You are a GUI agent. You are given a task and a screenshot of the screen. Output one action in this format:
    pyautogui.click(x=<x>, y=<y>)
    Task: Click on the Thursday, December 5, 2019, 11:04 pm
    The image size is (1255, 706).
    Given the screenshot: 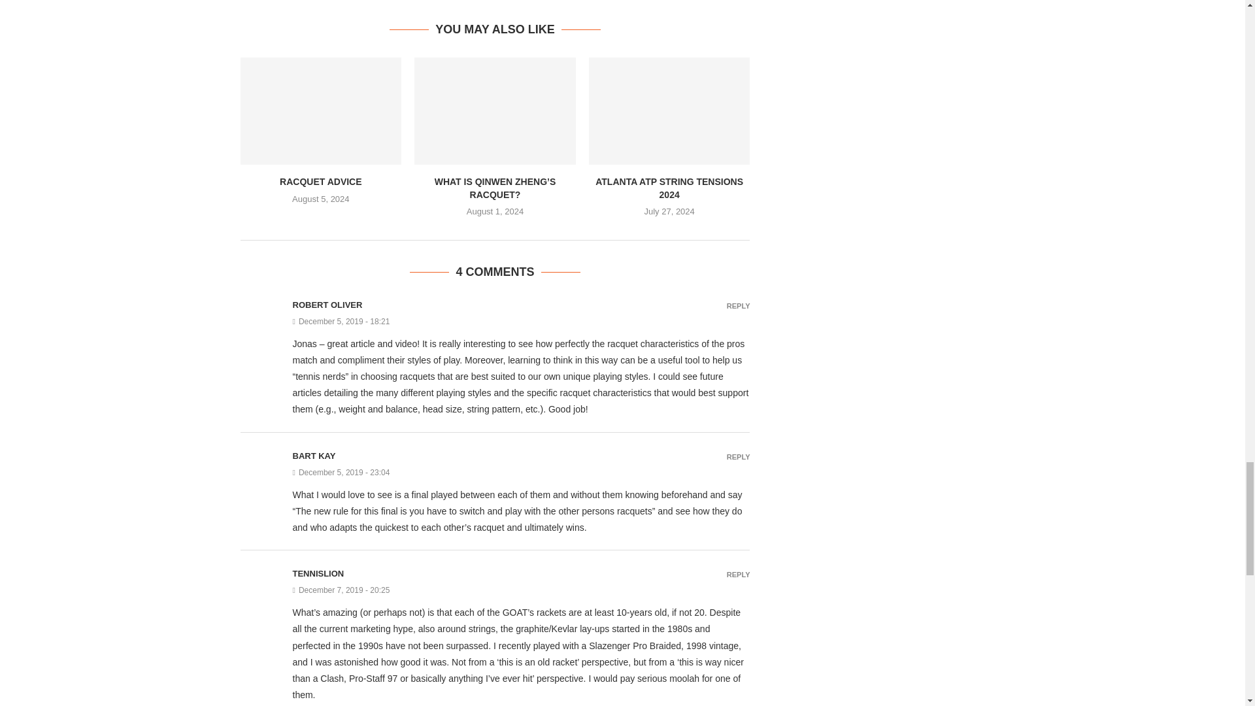 What is the action you would take?
    pyautogui.click(x=522, y=473)
    